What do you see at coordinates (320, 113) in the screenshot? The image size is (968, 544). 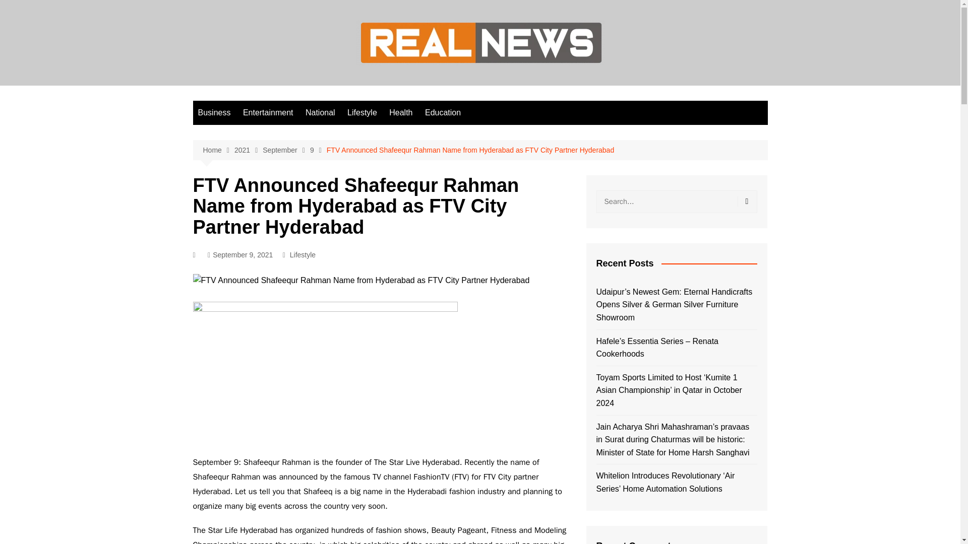 I see `National` at bounding box center [320, 113].